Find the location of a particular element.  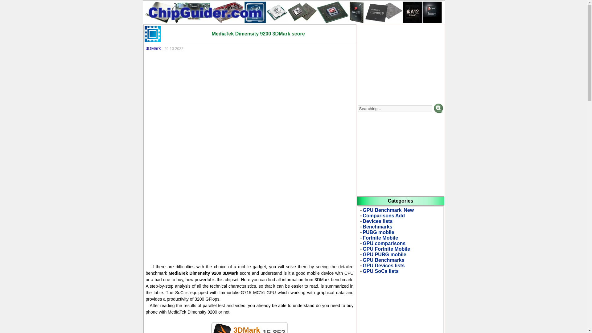

3DMark is located at coordinates (153, 48).